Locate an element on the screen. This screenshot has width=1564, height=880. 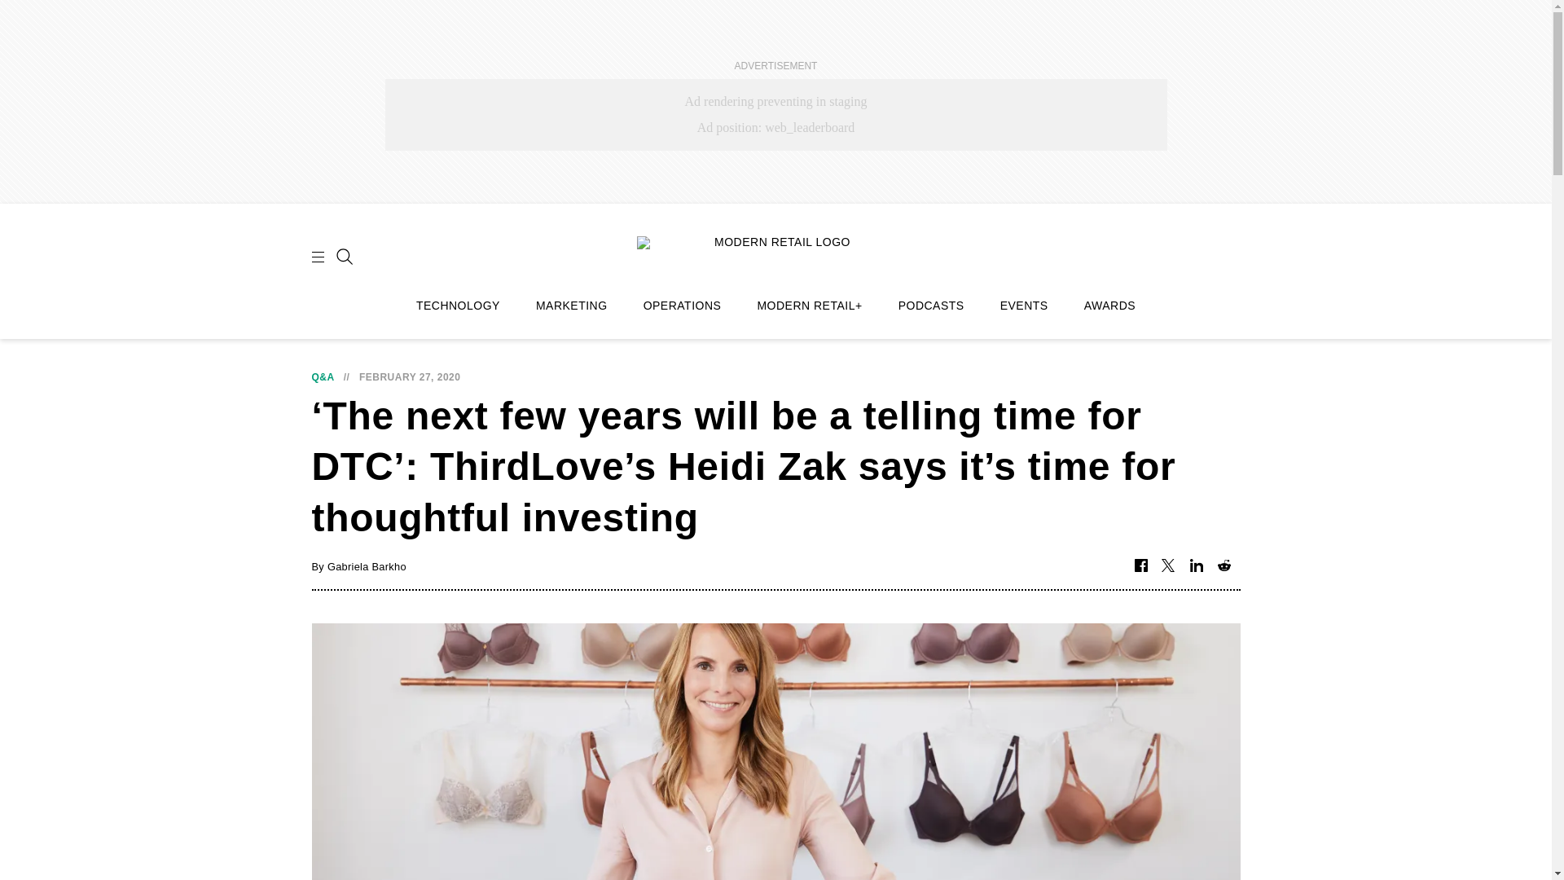
Share on Reddit is located at coordinates (1224, 566).